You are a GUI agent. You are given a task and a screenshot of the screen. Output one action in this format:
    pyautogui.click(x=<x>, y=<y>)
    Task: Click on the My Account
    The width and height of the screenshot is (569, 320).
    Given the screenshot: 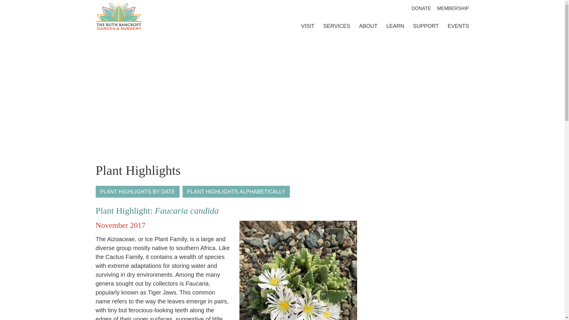 What is the action you would take?
    pyautogui.click(x=385, y=8)
    